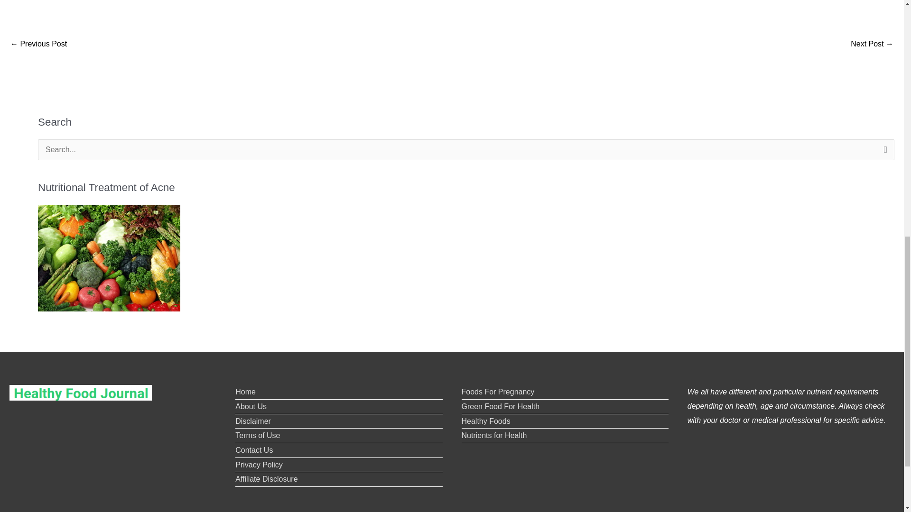 This screenshot has height=512, width=911. I want to click on Terms of Use, so click(257, 435).